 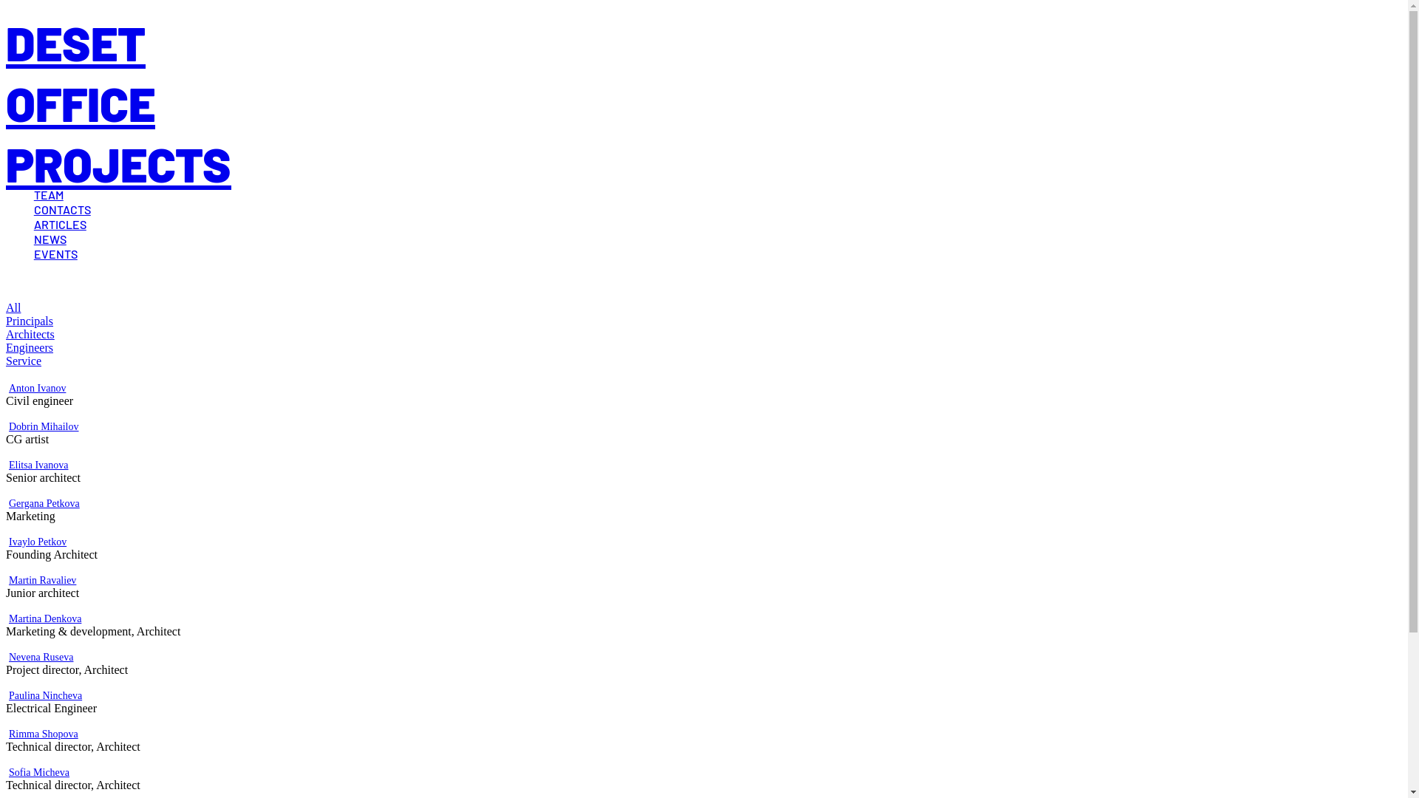 I want to click on ARTICLES, so click(x=61, y=225).